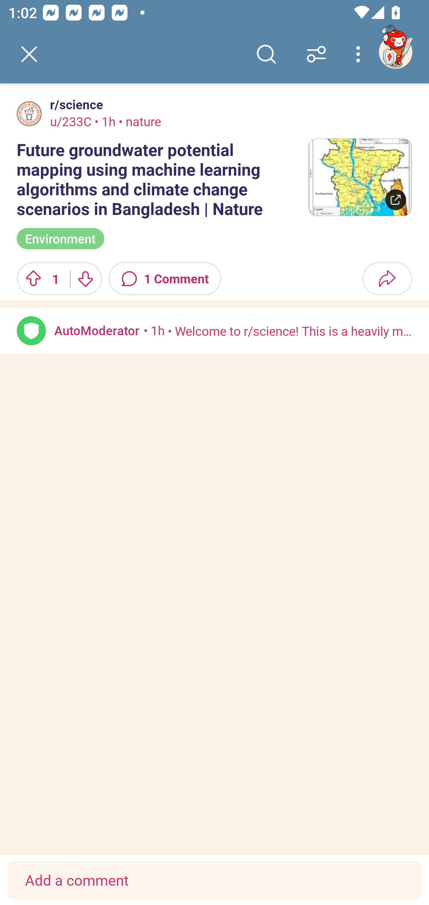 This screenshot has height=905, width=429. What do you see at coordinates (71, 121) in the screenshot?
I see `u/233C` at bounding box center [71, 121].